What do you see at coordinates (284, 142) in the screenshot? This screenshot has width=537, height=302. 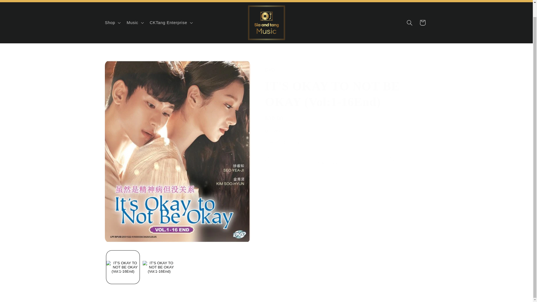 I see `1` at bounding box center [284, 142].